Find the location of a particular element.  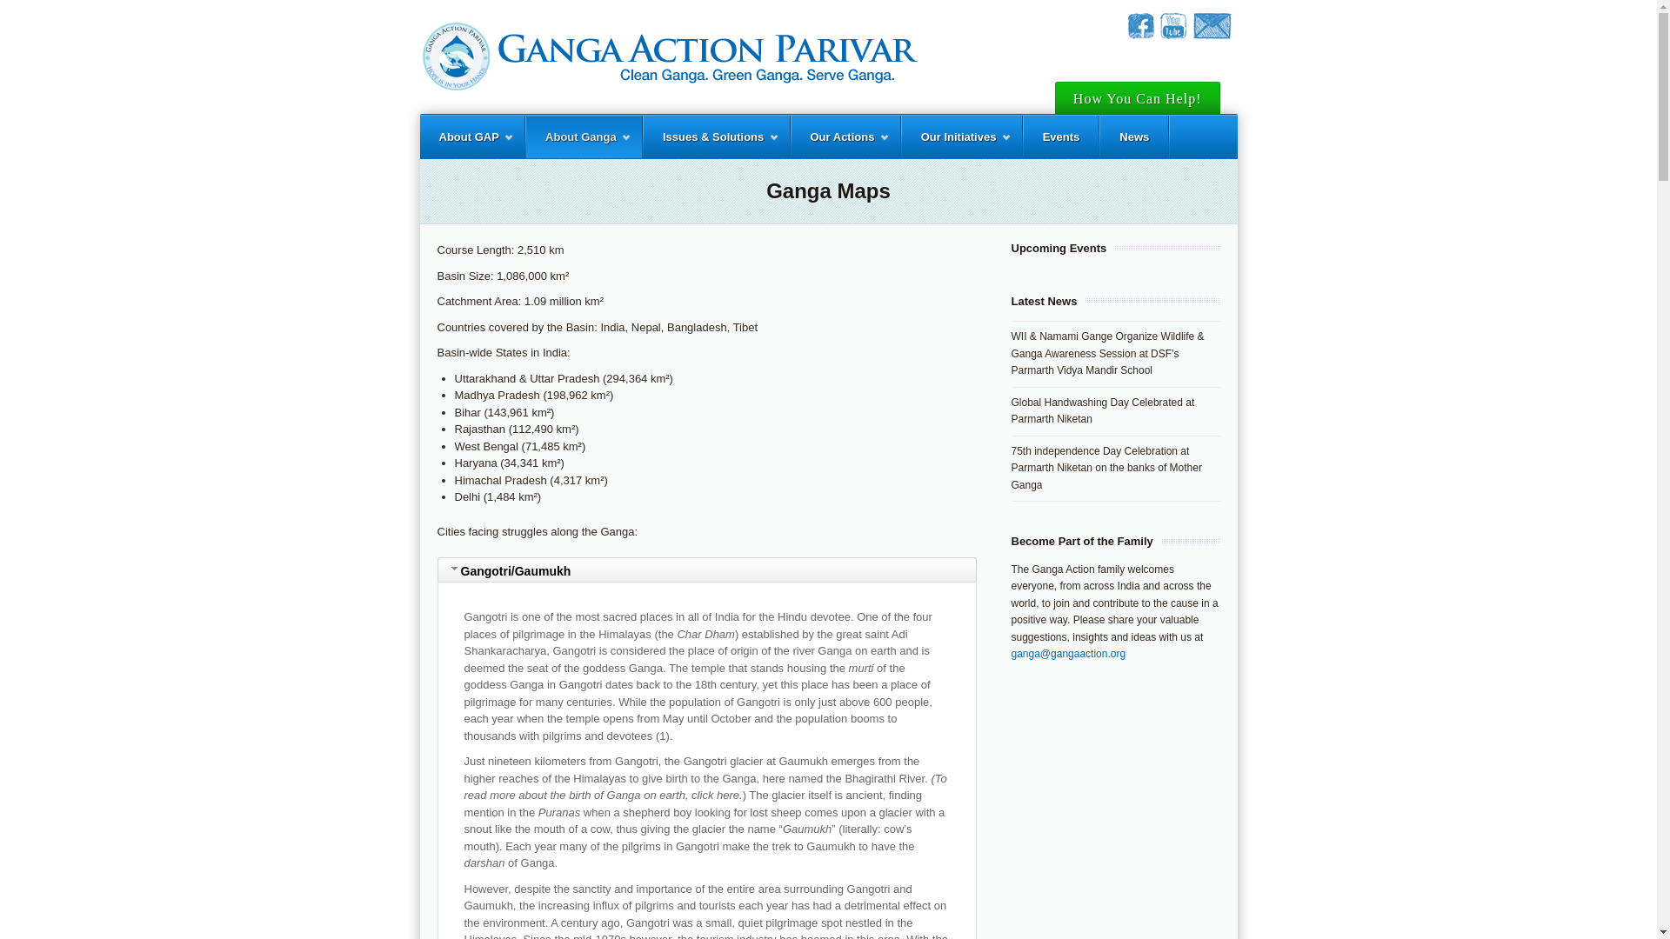

Search is located at coordinates (1215, 170).